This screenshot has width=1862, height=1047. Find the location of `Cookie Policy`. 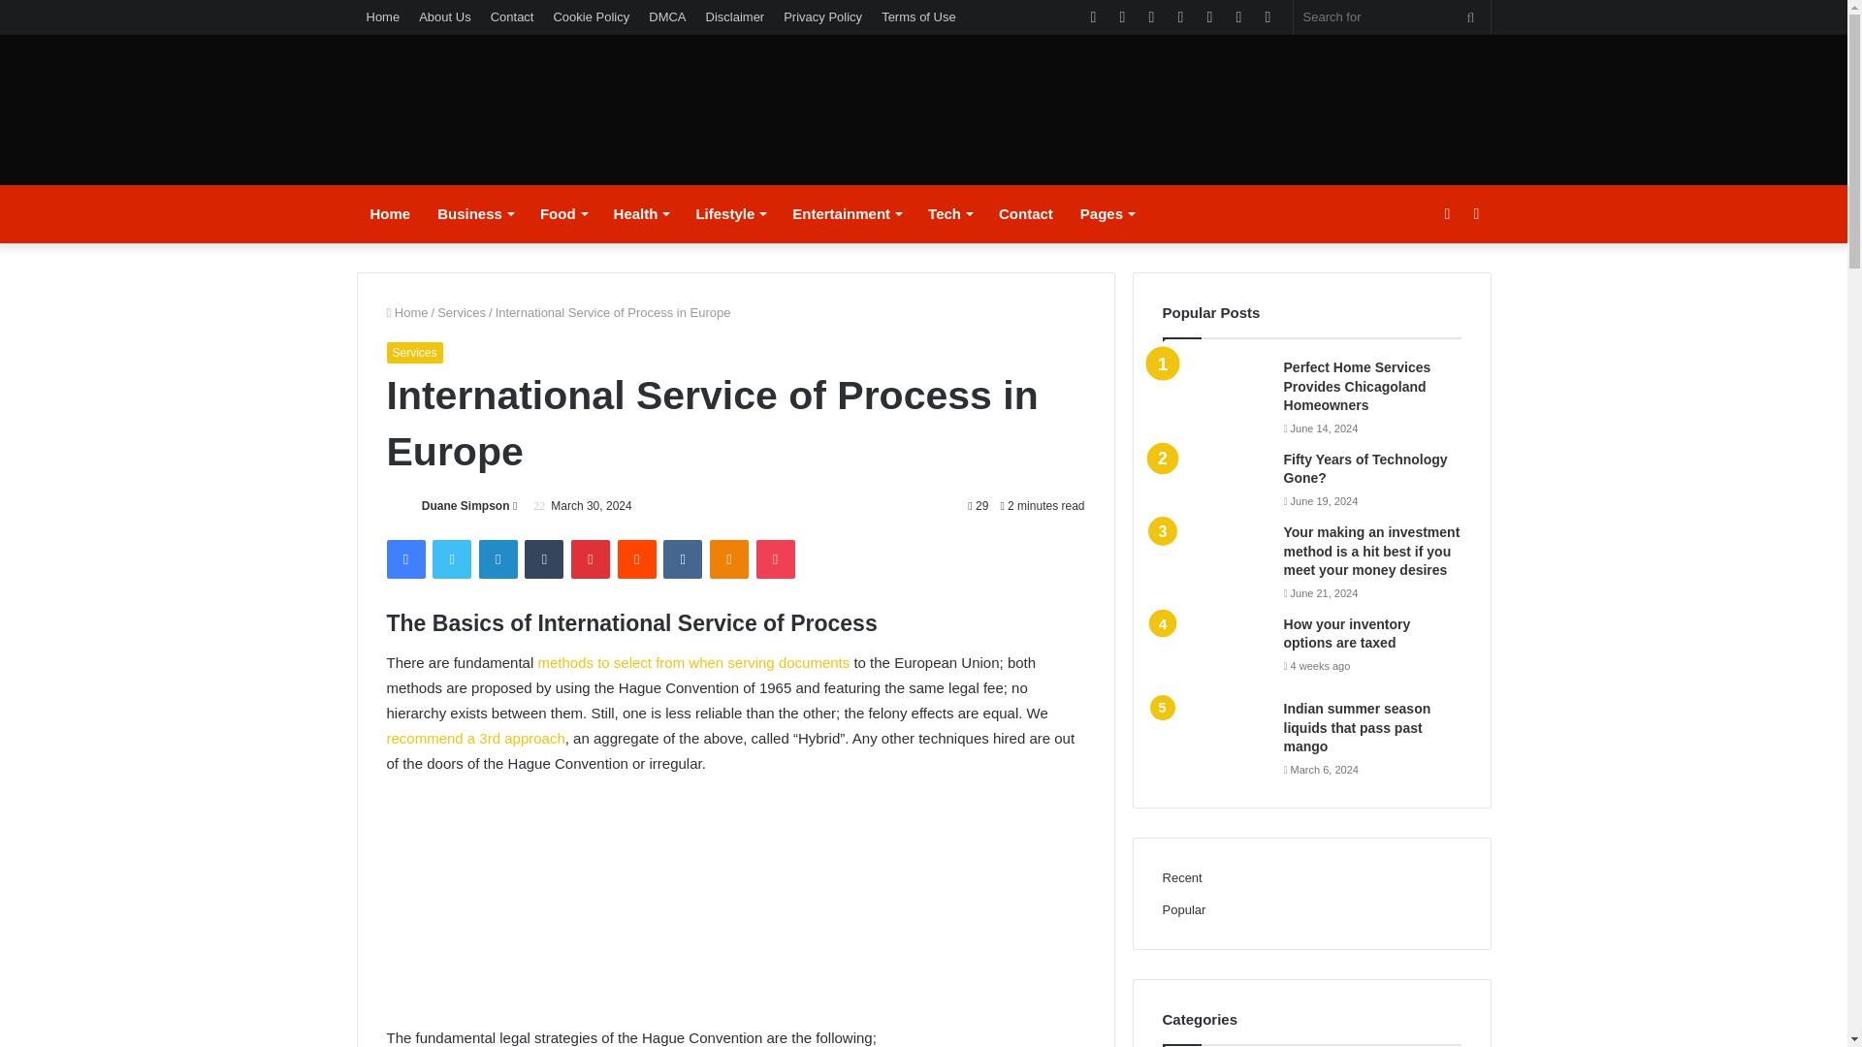

Cookie Policy is located at coordinates (591, 16).